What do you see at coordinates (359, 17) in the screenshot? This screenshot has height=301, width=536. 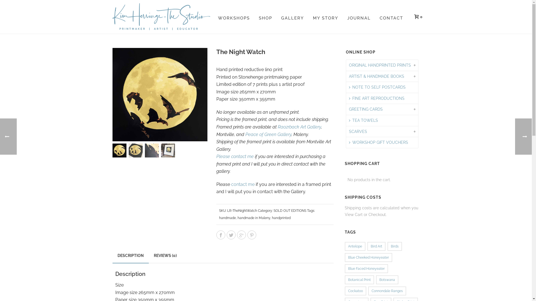 I see `JOURNAL` at bounding box center [359, 17].